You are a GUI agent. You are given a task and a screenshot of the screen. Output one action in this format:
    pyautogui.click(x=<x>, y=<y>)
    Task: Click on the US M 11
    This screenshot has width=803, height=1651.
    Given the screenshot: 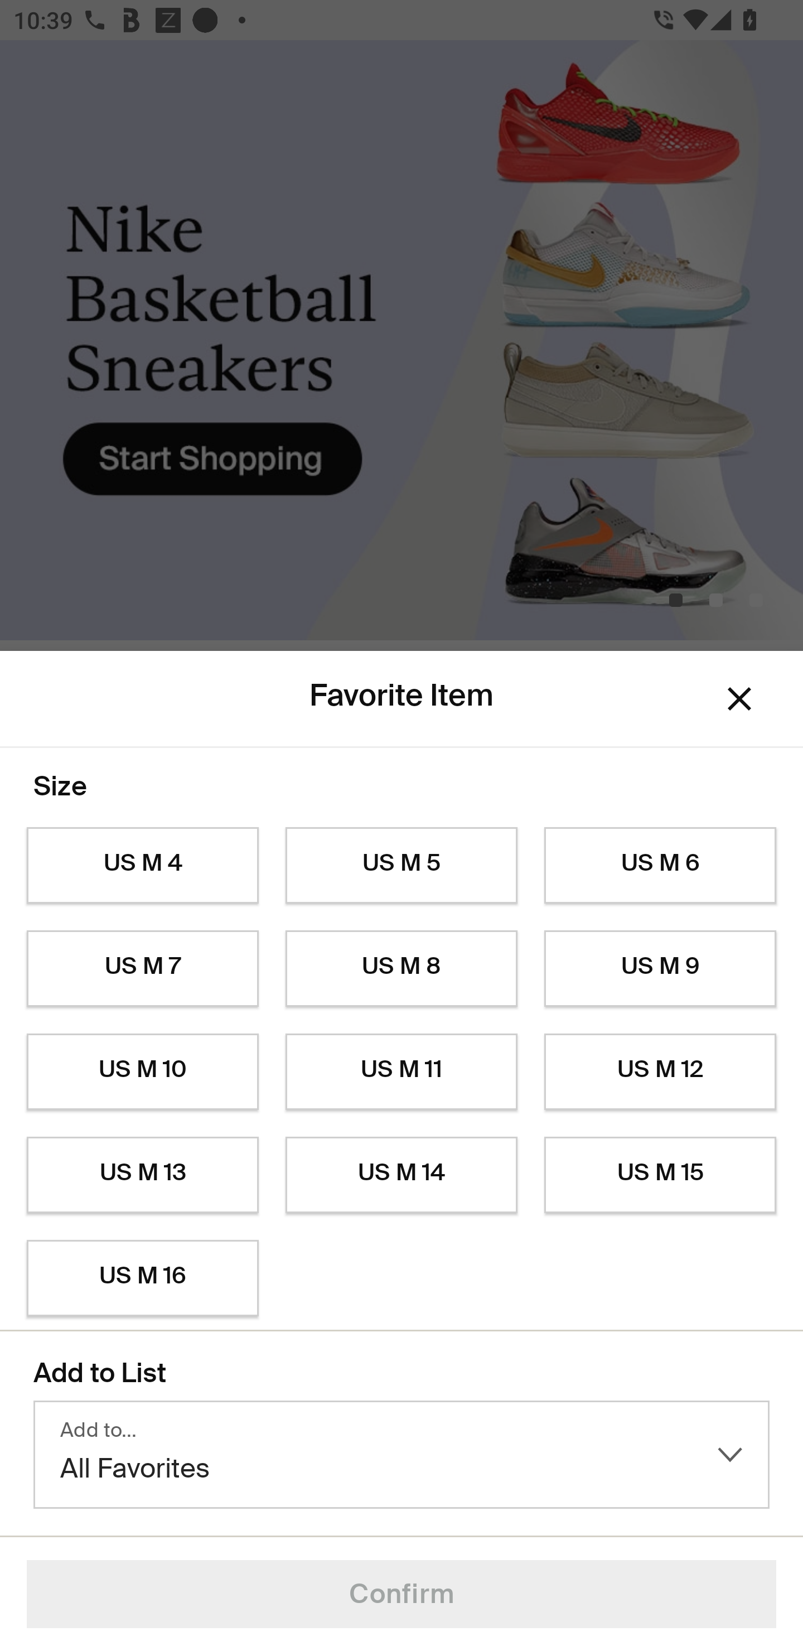 What is the action you would take?
    pyautogui.click(x=401, y=1072)
    